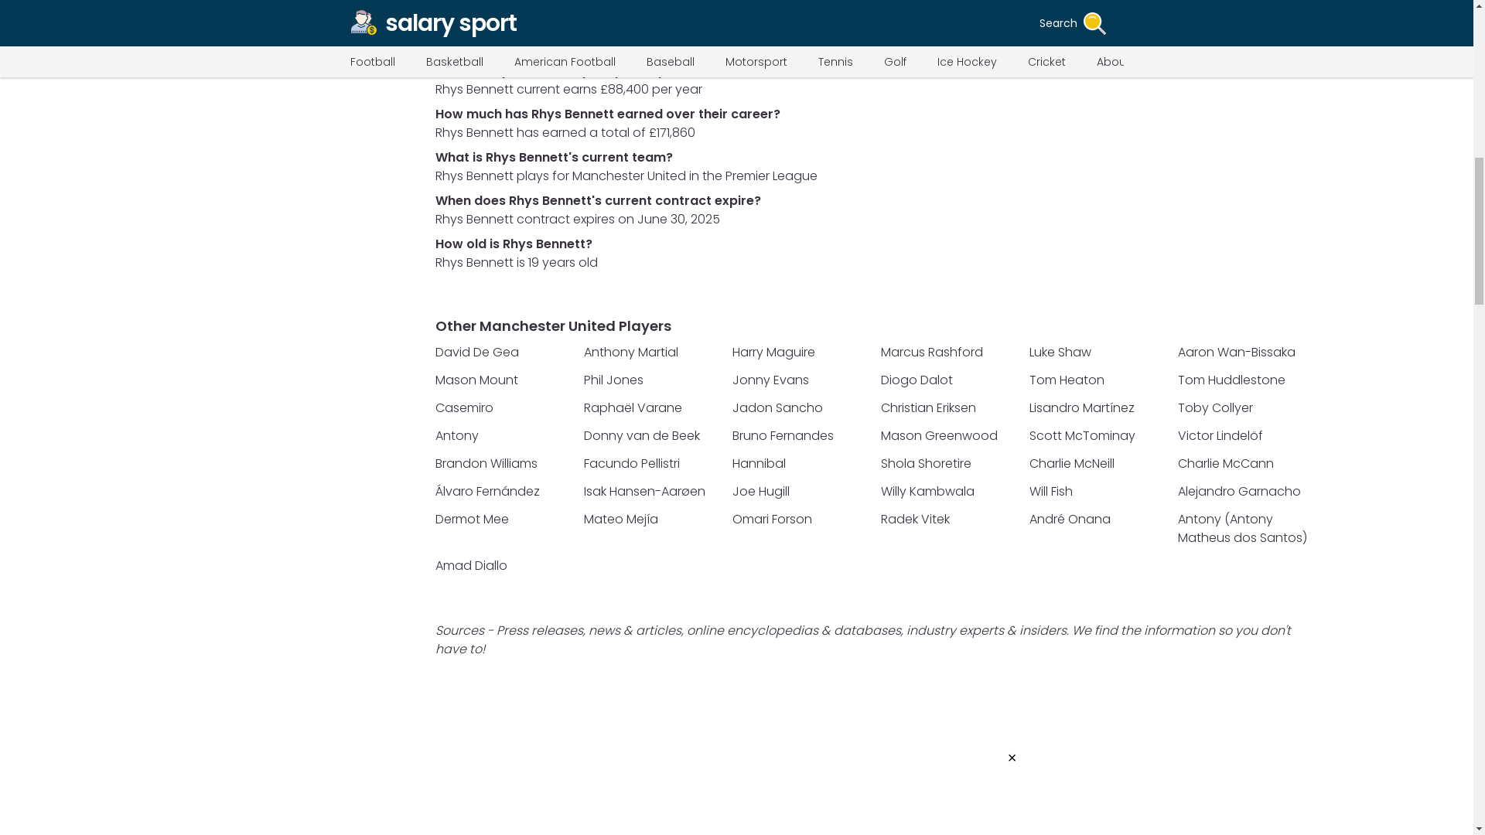 This screenshot has width=1485, height=835. I want to click on Luke Shaw, so click(1098, 352).